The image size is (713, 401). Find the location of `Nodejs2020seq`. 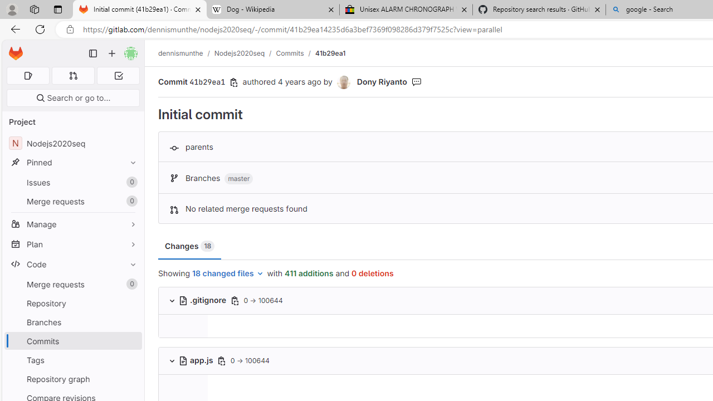

Nodejs2020seq is located at coordinates (240, 53).